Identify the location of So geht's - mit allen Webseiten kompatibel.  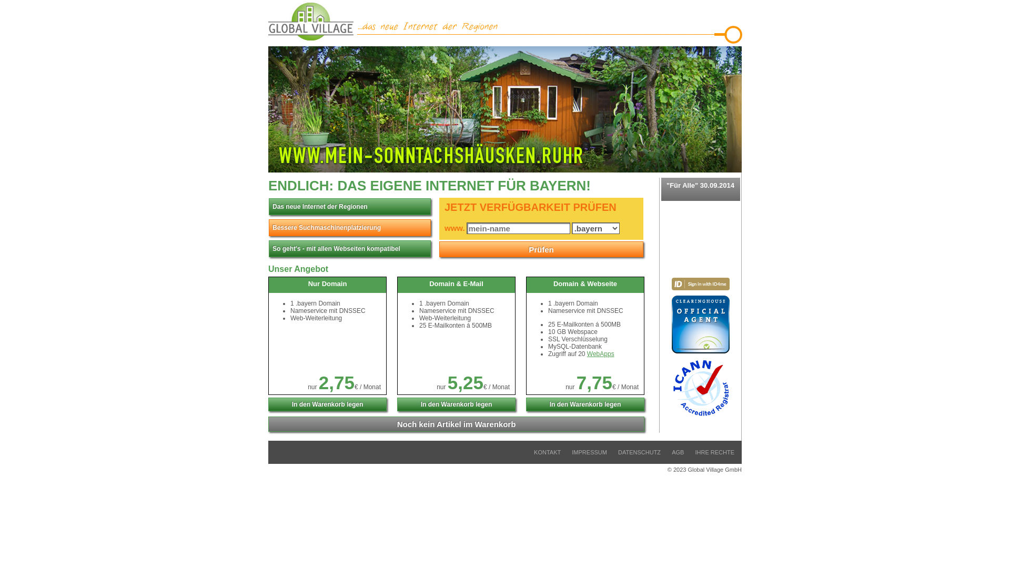
(350, 249).